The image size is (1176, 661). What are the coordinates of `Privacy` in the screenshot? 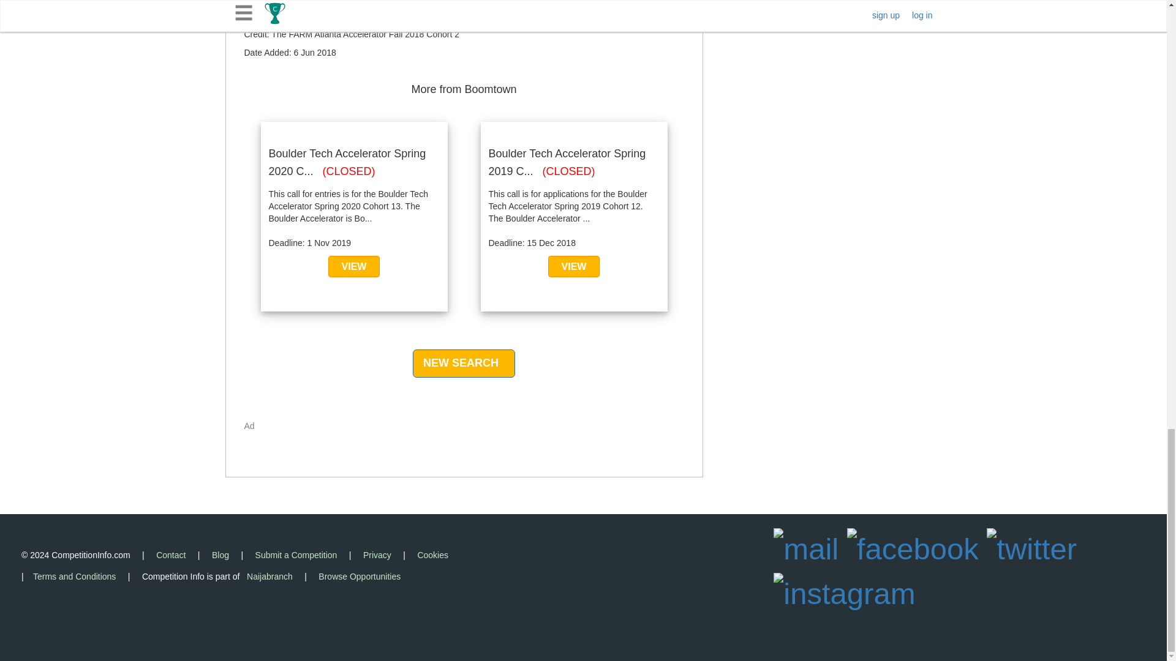 It's located at (377, 555).